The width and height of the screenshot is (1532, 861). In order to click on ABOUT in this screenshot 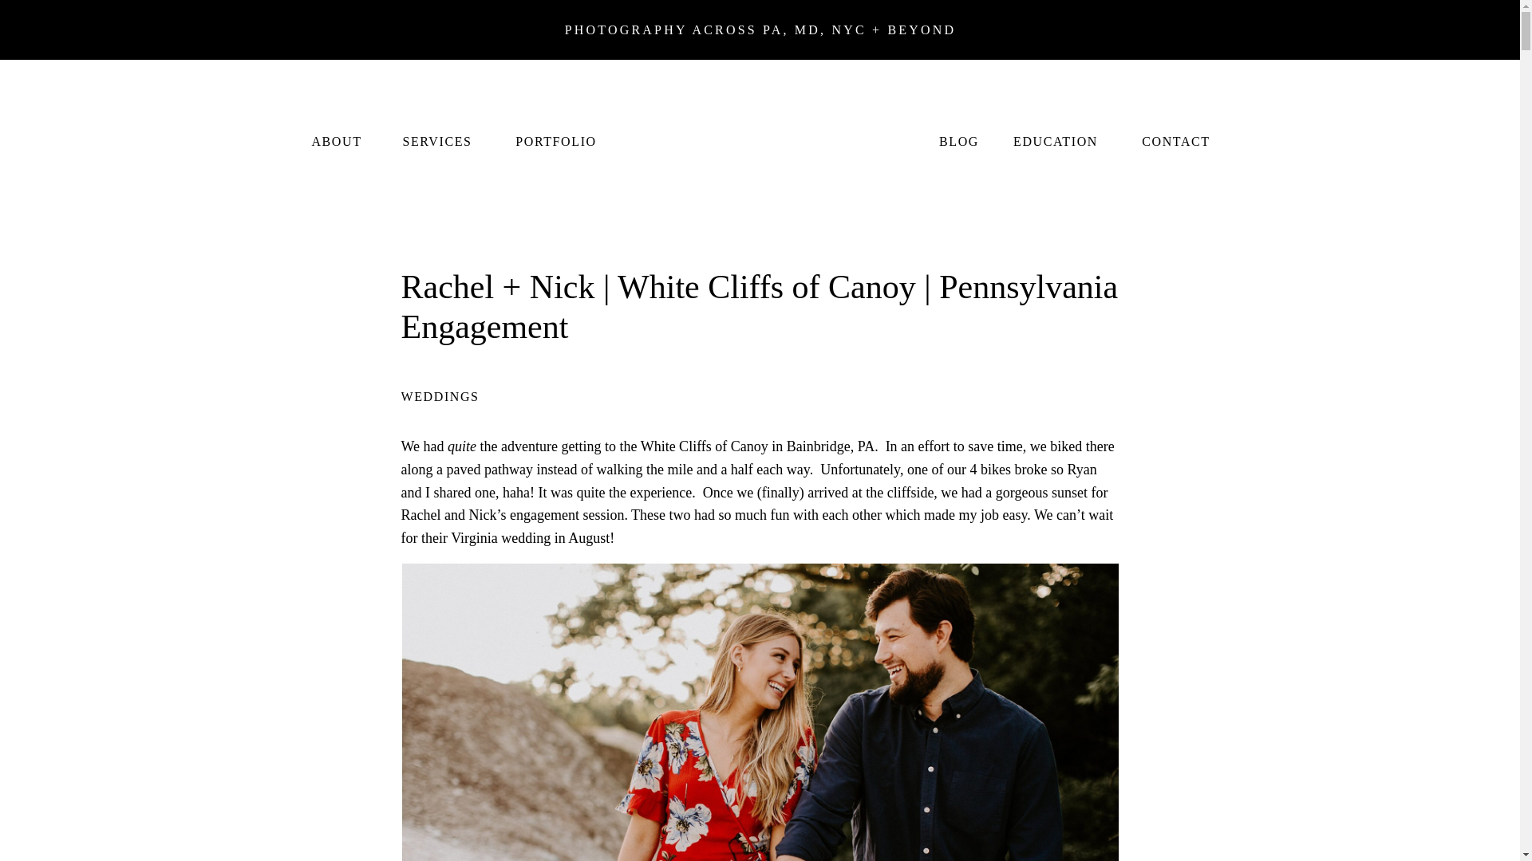, I will do `click(336, 140)`.